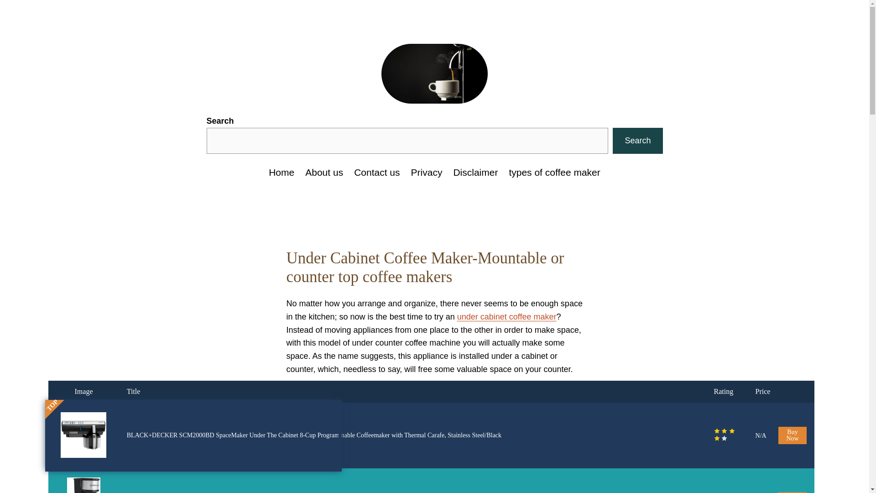 This screenshot has width=876, height=493. Describe the element at coordinates (793, 492) in the screenshot. I see `Buy Now` at that location.